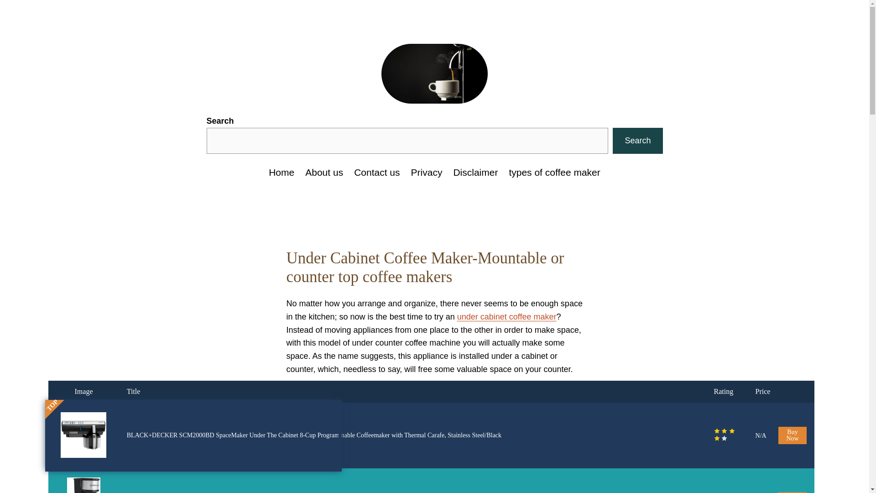 This screenshot has width=876, height=493. Describe the element at coordinates (793, 492) in the screenshot. I see `Buy Now` at that location.